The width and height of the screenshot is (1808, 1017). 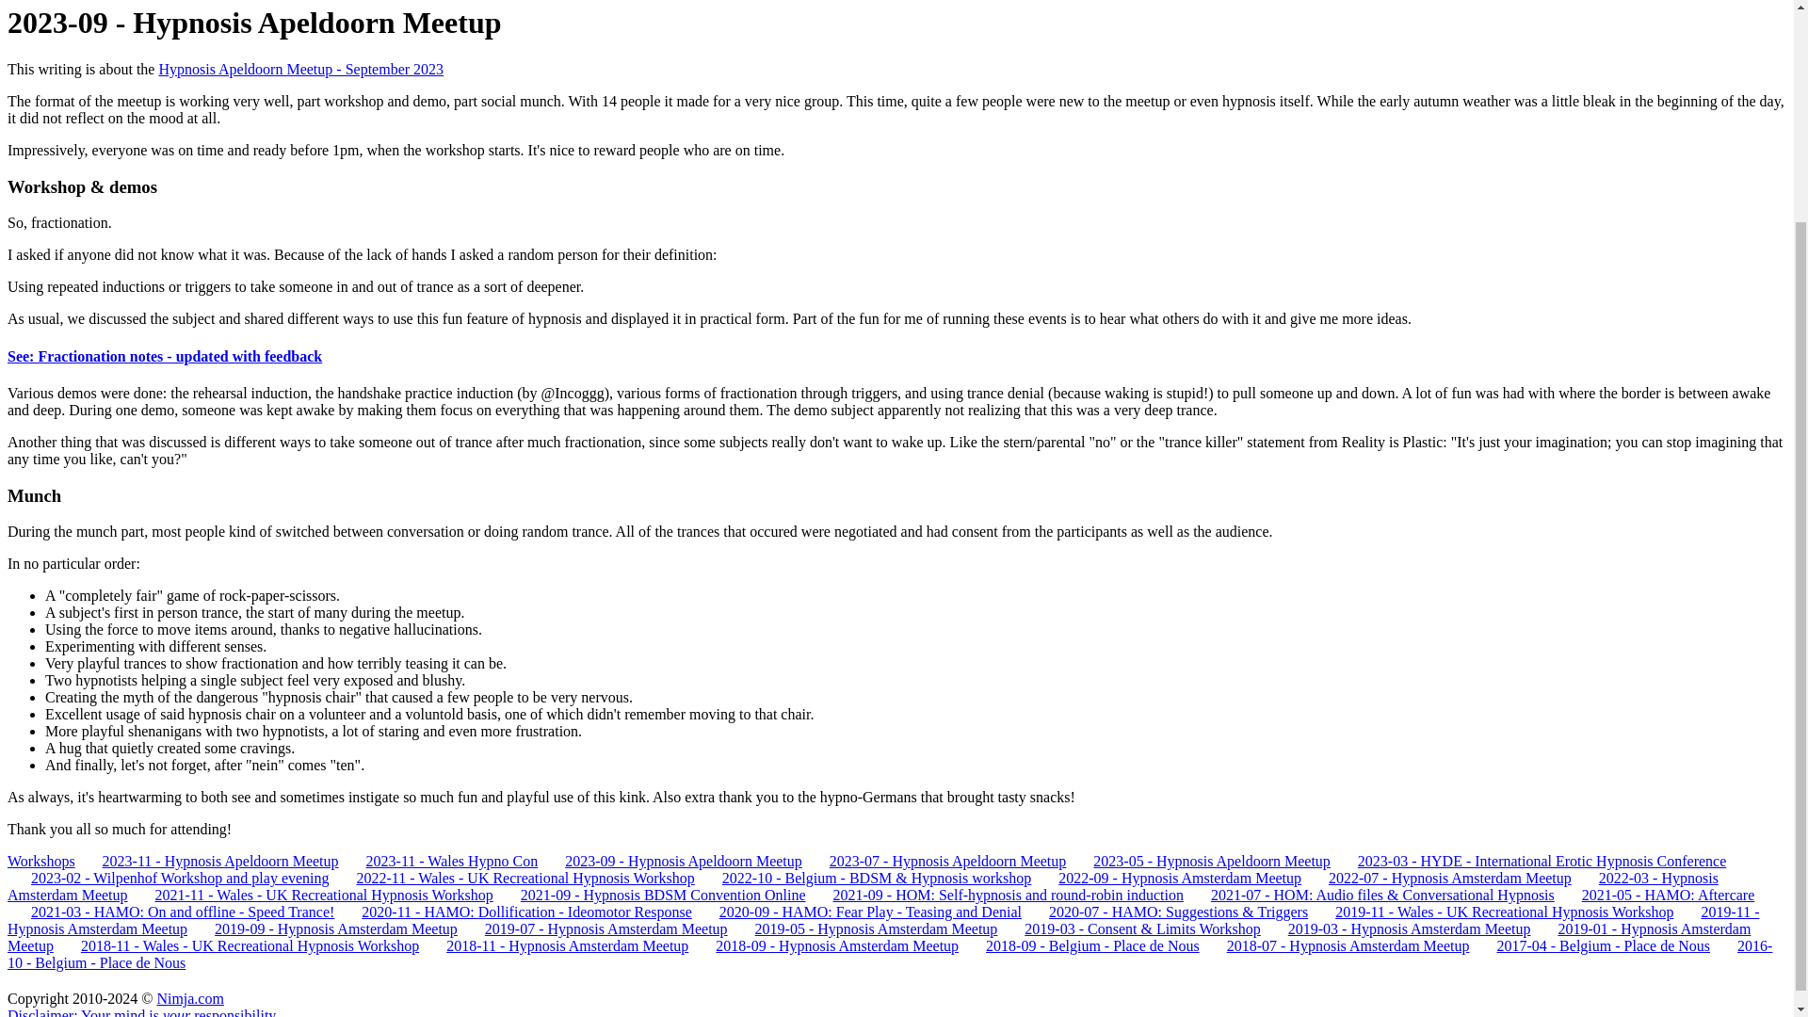 I want to click on 2021-03 - HAMO: On and offline - Speed Trance!, so click(x=170, y=912).